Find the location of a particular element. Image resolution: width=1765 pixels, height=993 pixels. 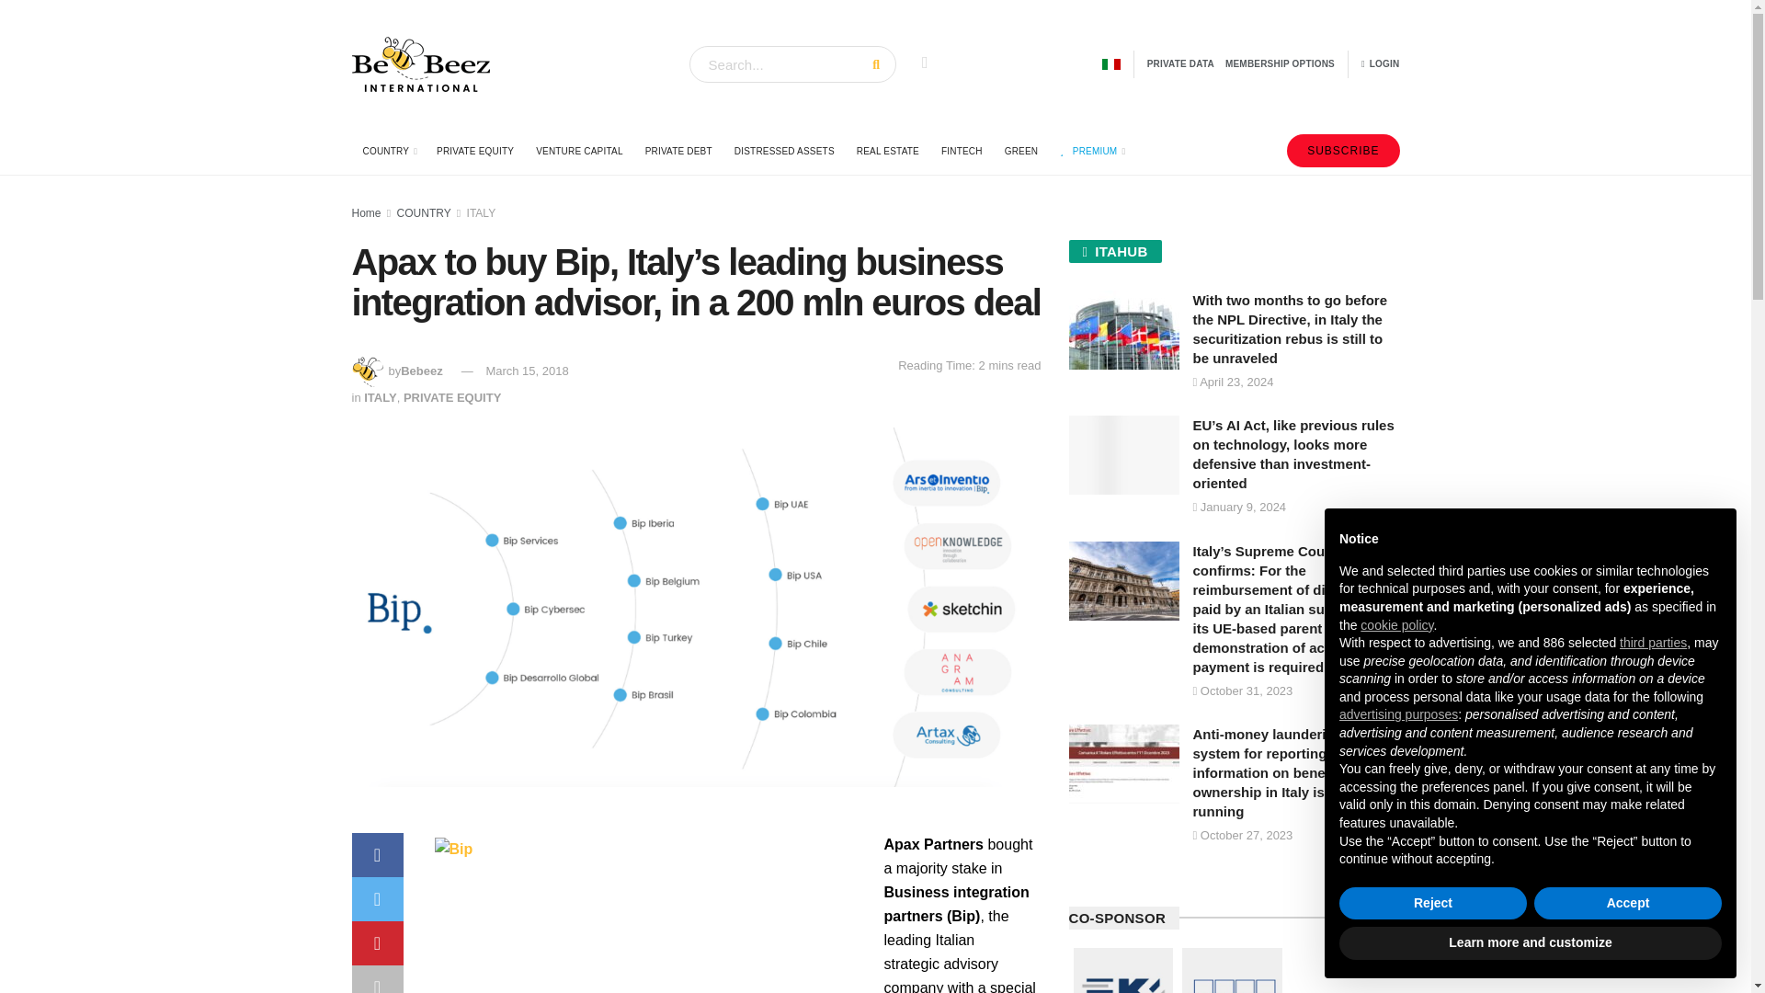

PRIVATE EQUITY is located at coordinates (474, 152).